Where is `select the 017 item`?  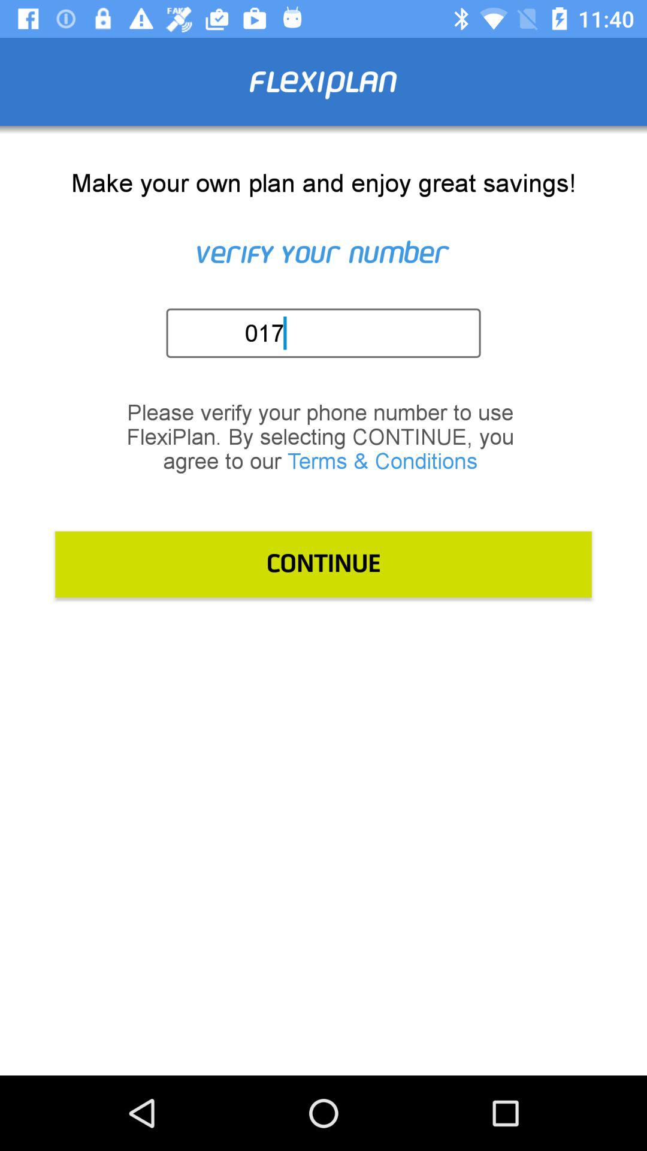
select the 017 item is located at coordinates (327, 333).